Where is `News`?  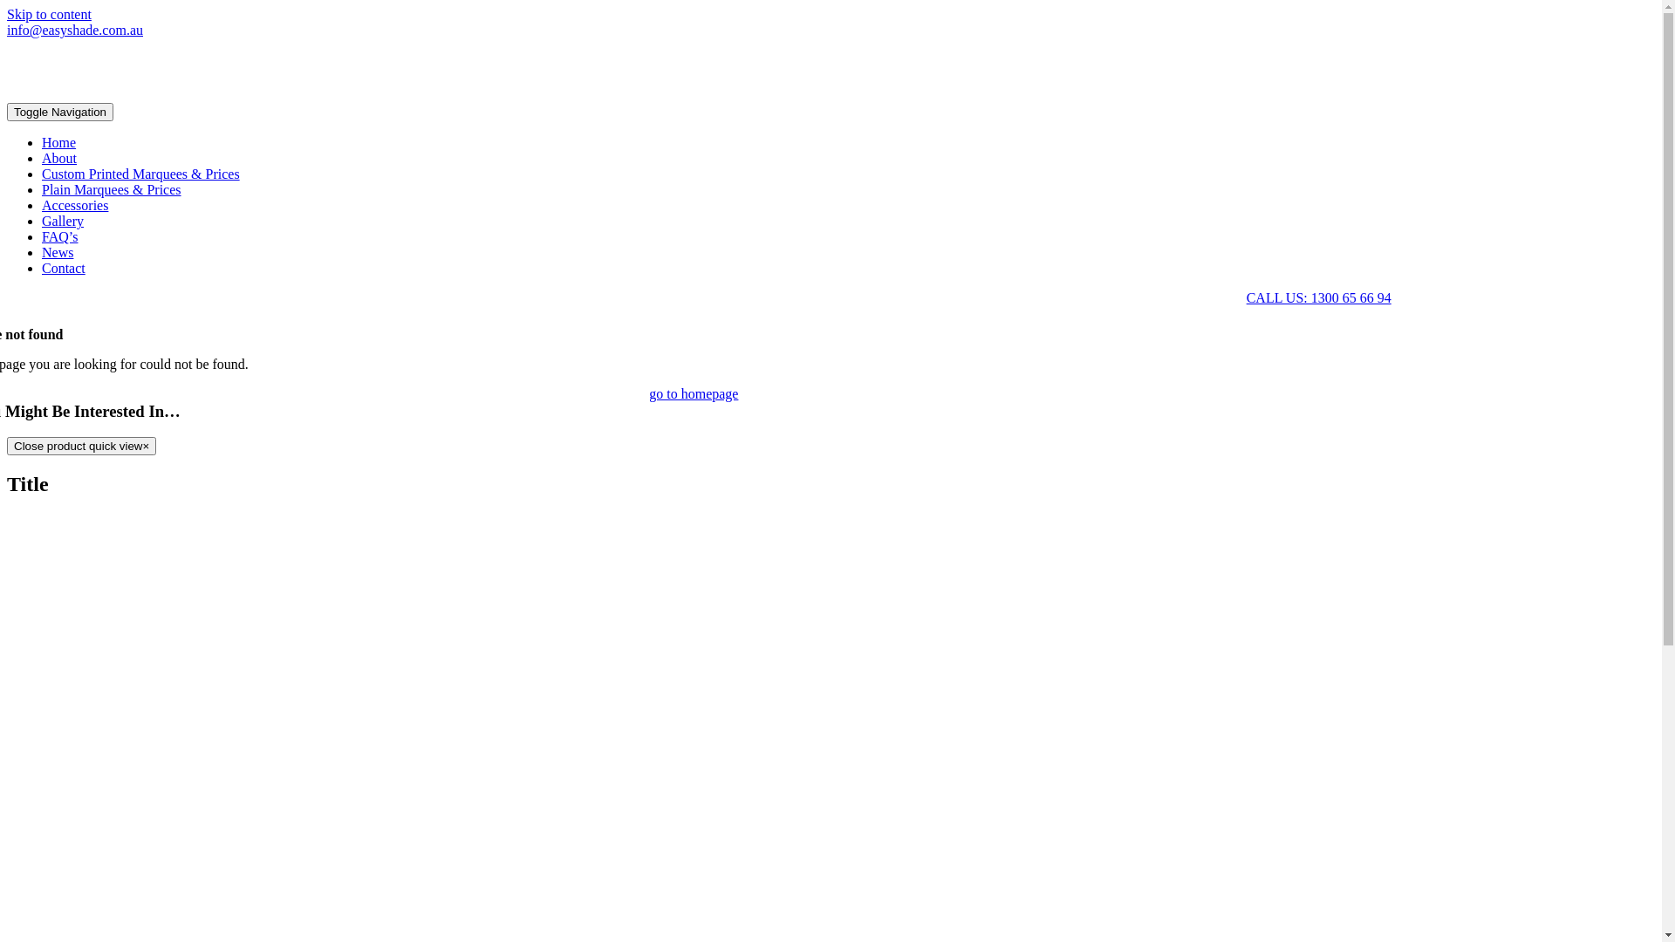 News is located at coordinates (58, 253).